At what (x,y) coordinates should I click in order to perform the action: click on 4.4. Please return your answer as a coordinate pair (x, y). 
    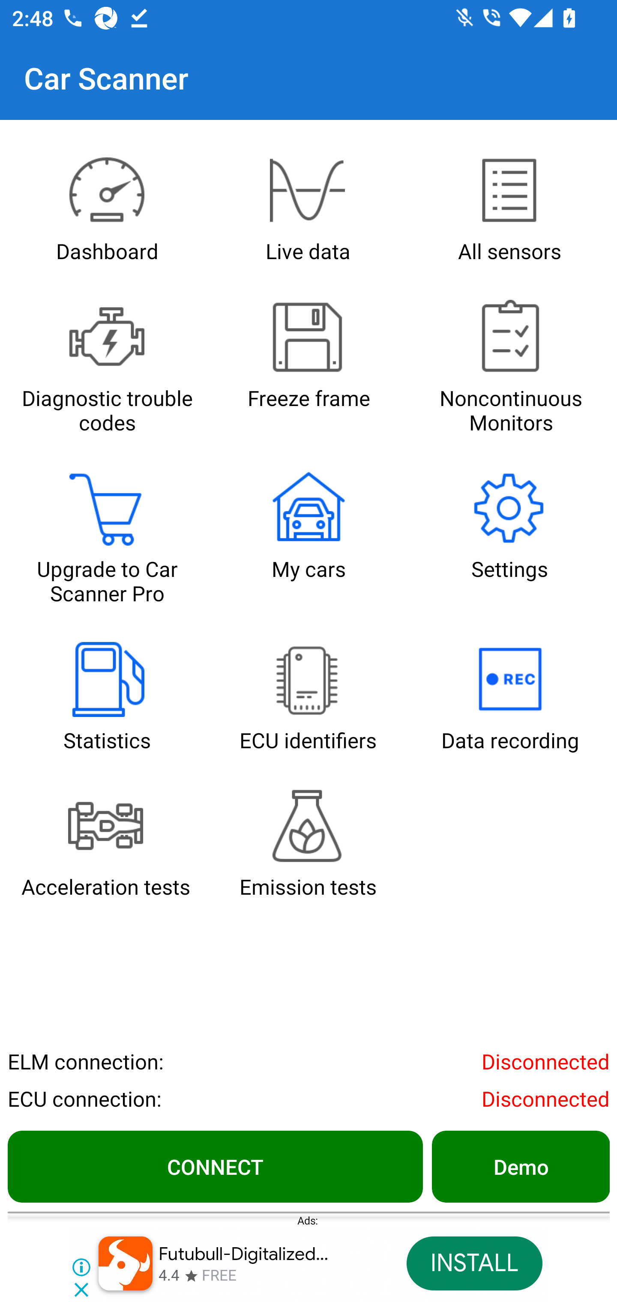
    Looking at the image, I should click on (169, 1276).